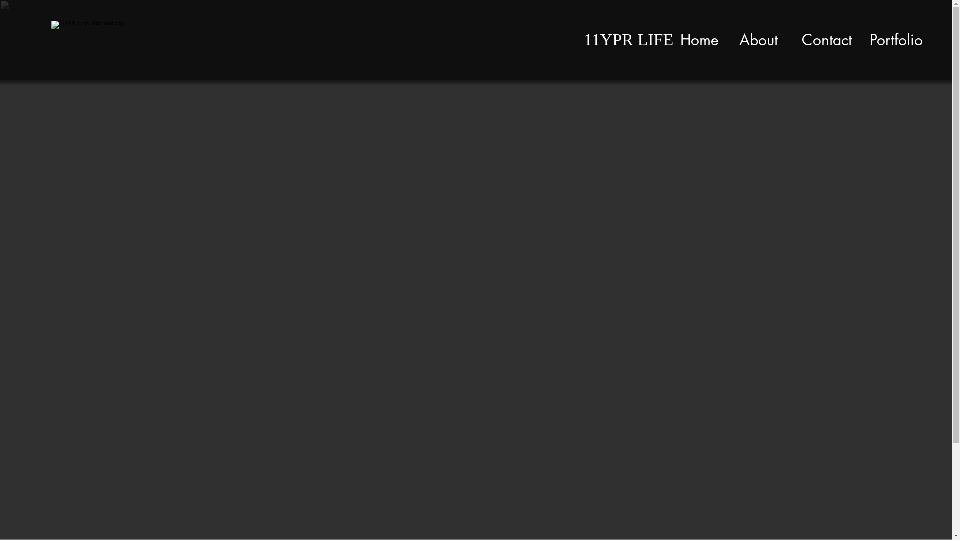 The image size is (960, 540). What do you see at coordinates (896, 40) in the screenshot?
I see `Portfolio` at bounding box center [896, 40].